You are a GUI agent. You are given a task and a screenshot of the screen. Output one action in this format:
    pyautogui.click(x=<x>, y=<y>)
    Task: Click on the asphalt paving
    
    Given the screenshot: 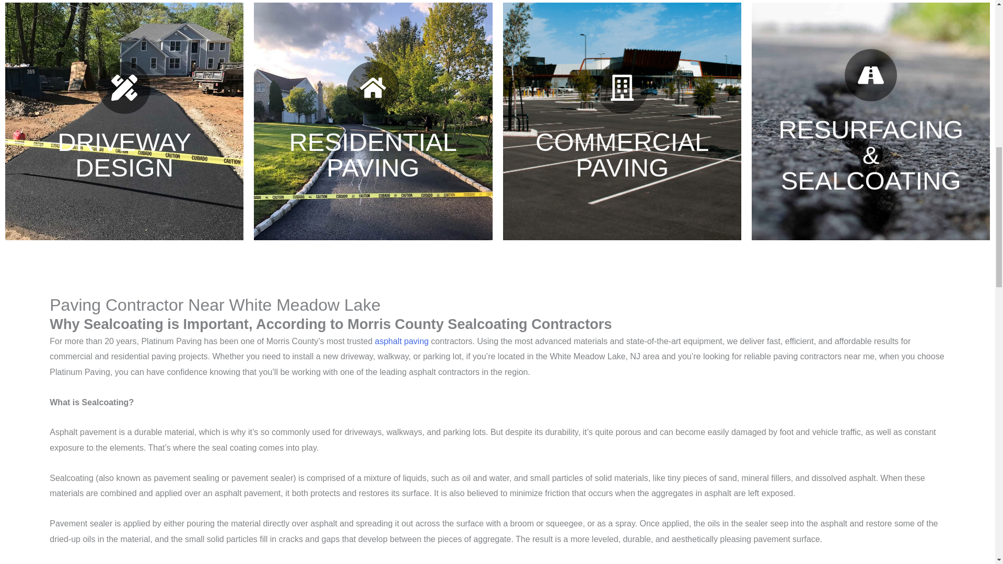 What is the action you would take?
    pyautogui.click(x=401, y=341)
    